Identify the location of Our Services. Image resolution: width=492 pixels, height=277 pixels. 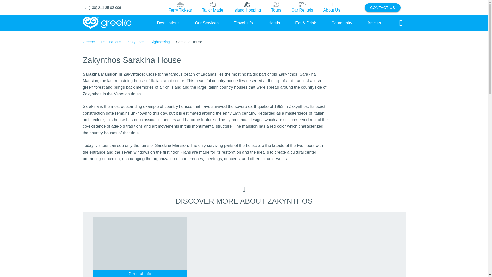
(207, 23).